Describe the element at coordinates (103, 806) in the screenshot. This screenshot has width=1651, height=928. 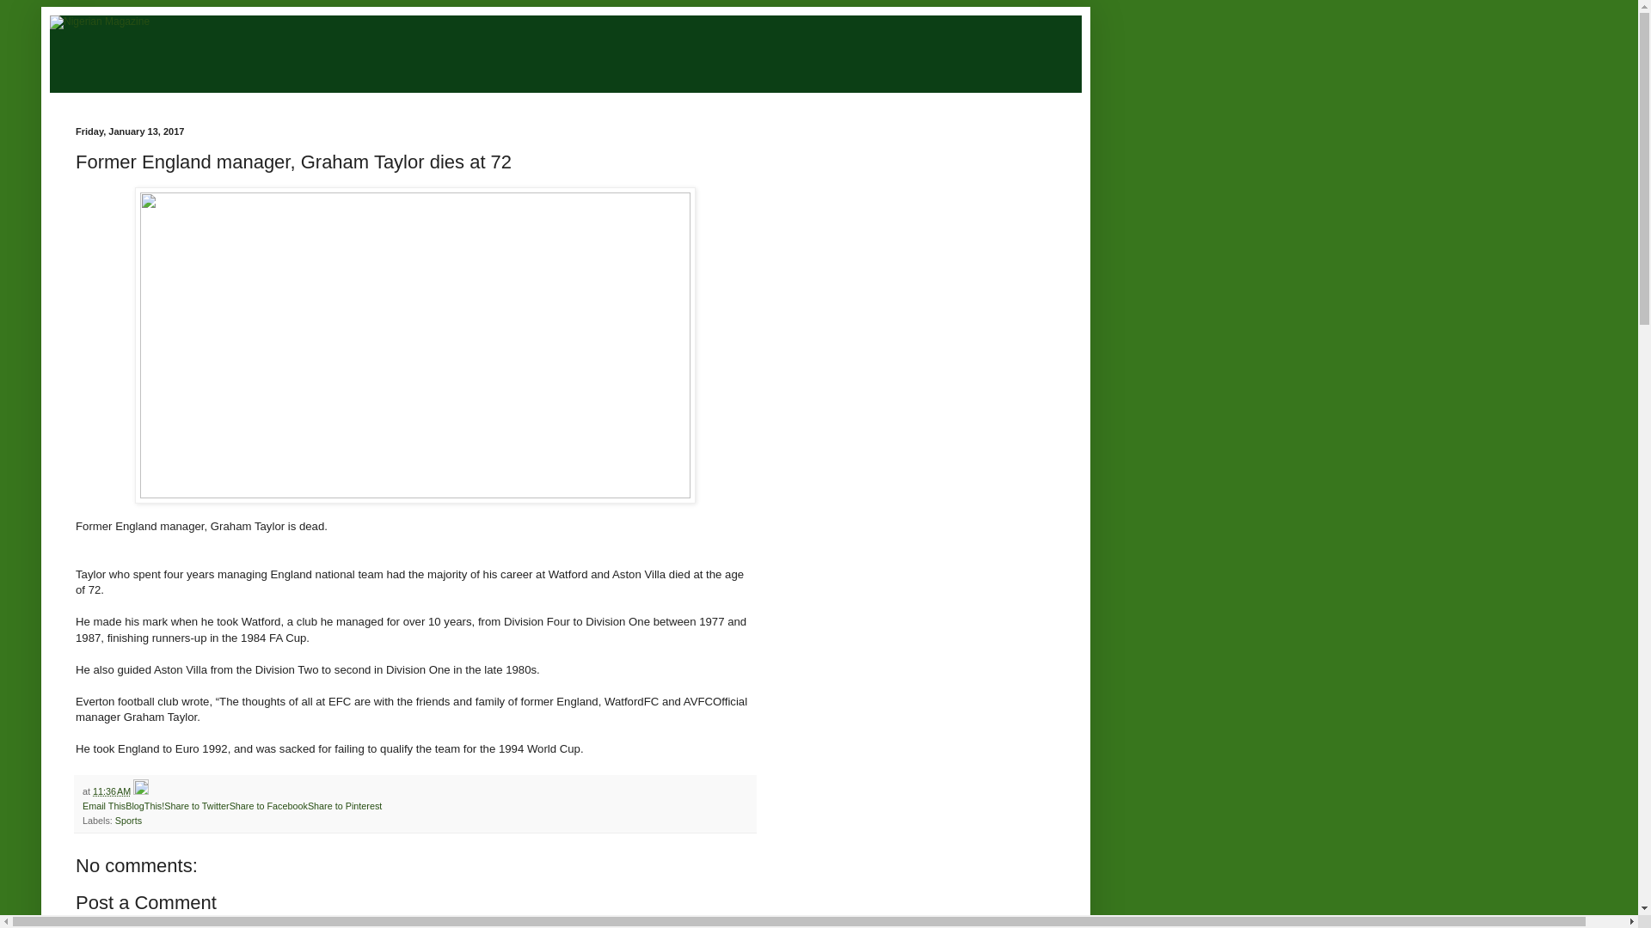
I see `Email This` at that location.